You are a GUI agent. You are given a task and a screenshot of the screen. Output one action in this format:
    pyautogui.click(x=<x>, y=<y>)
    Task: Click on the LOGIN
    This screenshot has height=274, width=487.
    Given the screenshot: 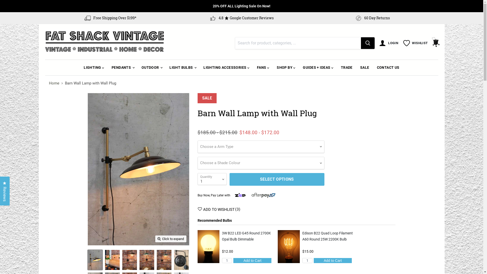 What is the action you would take?
    pyautogui.click(x=390, y=43)
    